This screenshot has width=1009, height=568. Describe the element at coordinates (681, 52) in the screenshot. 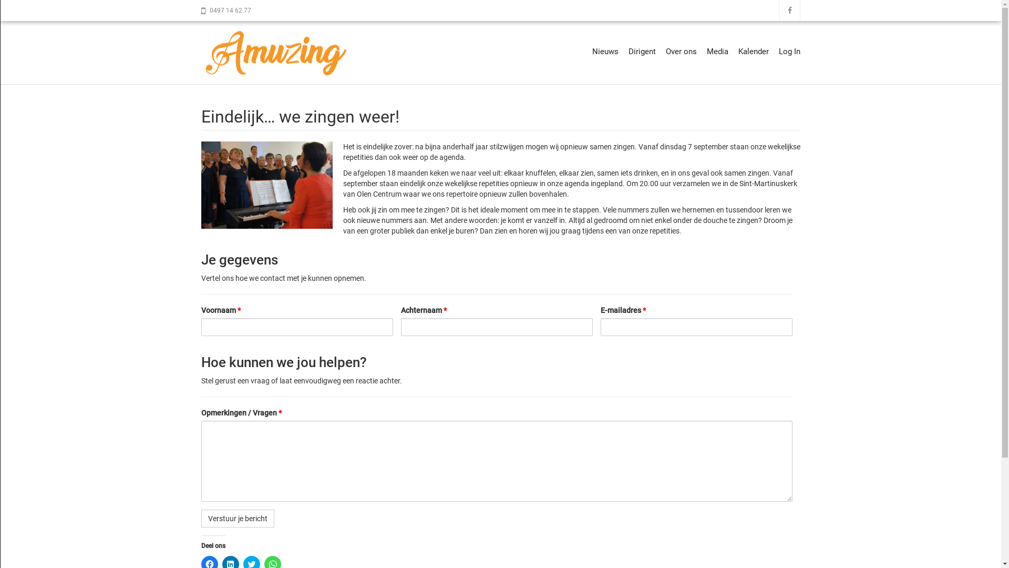

I see `Over ons` at that location.